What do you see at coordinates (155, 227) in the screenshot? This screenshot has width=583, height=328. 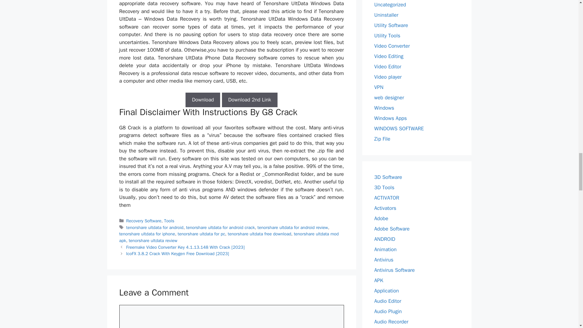 I see `tenorshare ultdata for android` at bounding box center [155, 227].